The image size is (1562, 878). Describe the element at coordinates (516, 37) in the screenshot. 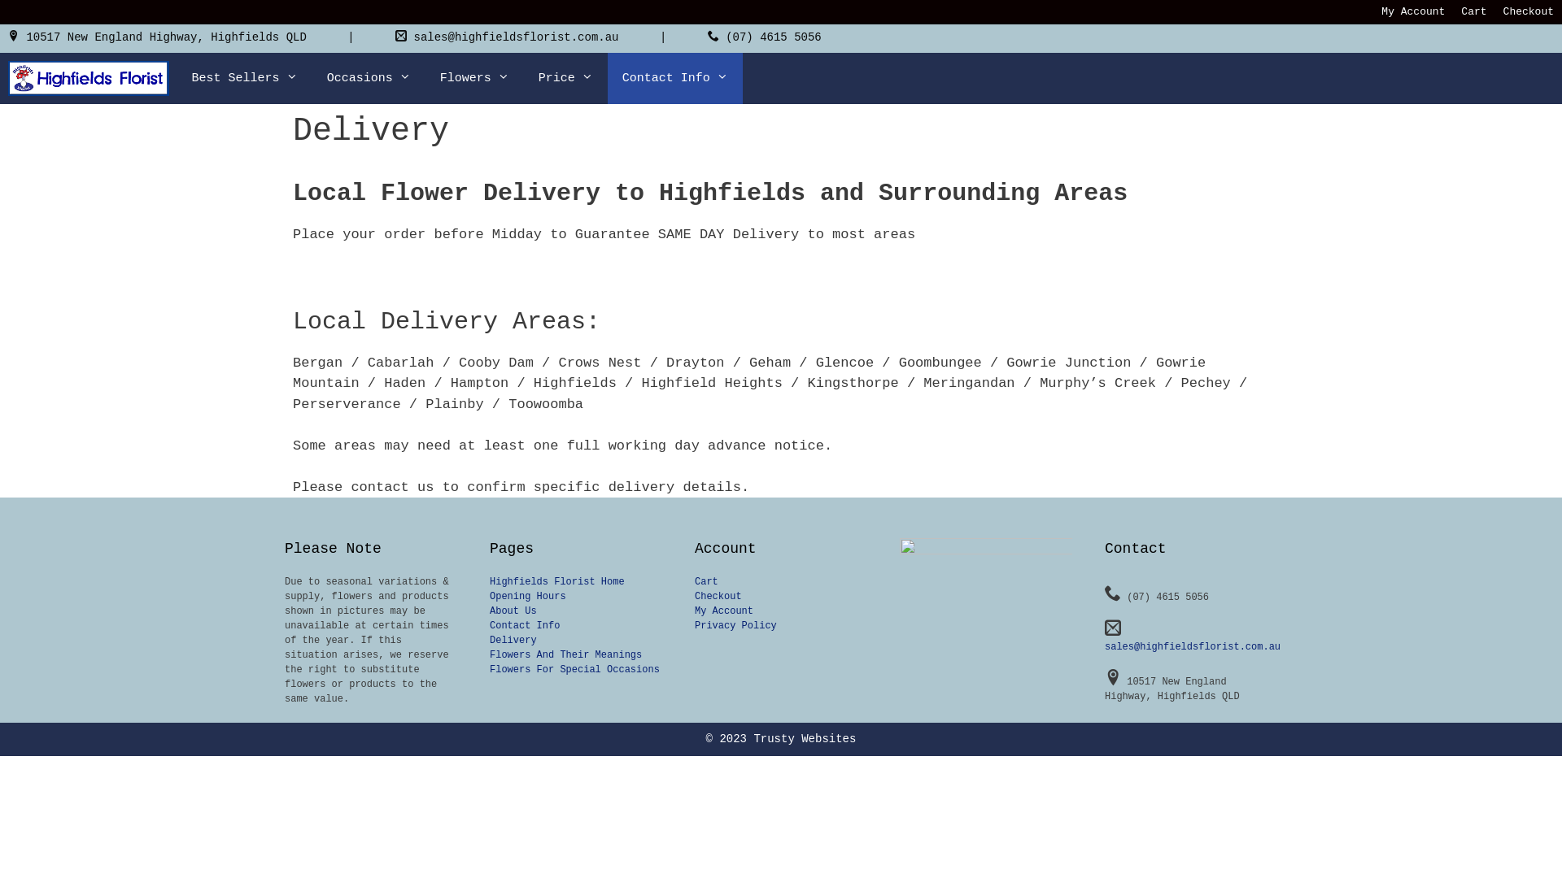

I see `sales@highfieldsflorist.com.au` at that location.